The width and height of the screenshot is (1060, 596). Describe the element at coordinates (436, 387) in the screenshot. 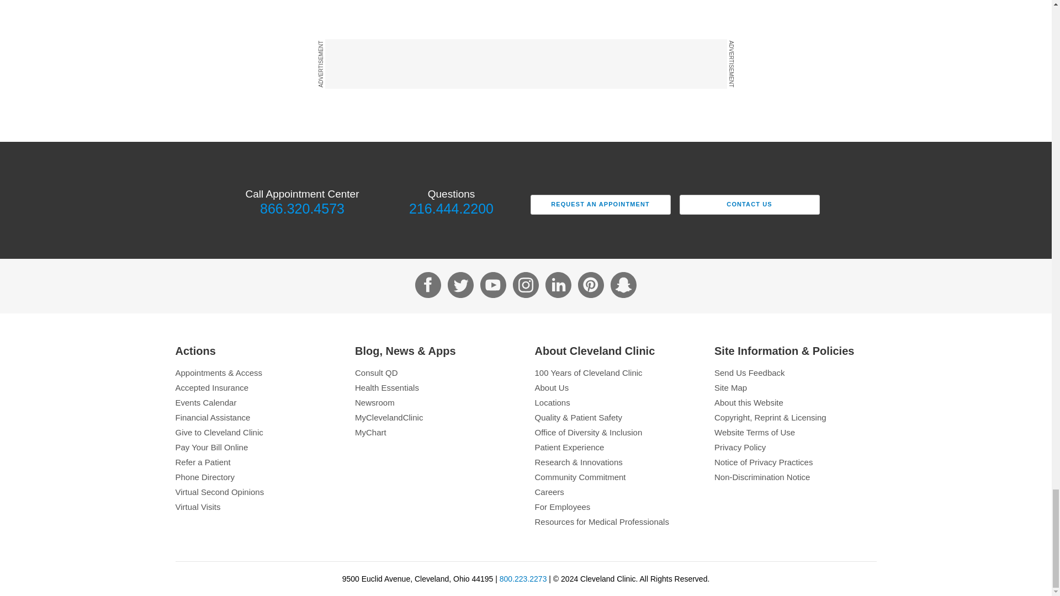

I see `Health Essentials` at that location.